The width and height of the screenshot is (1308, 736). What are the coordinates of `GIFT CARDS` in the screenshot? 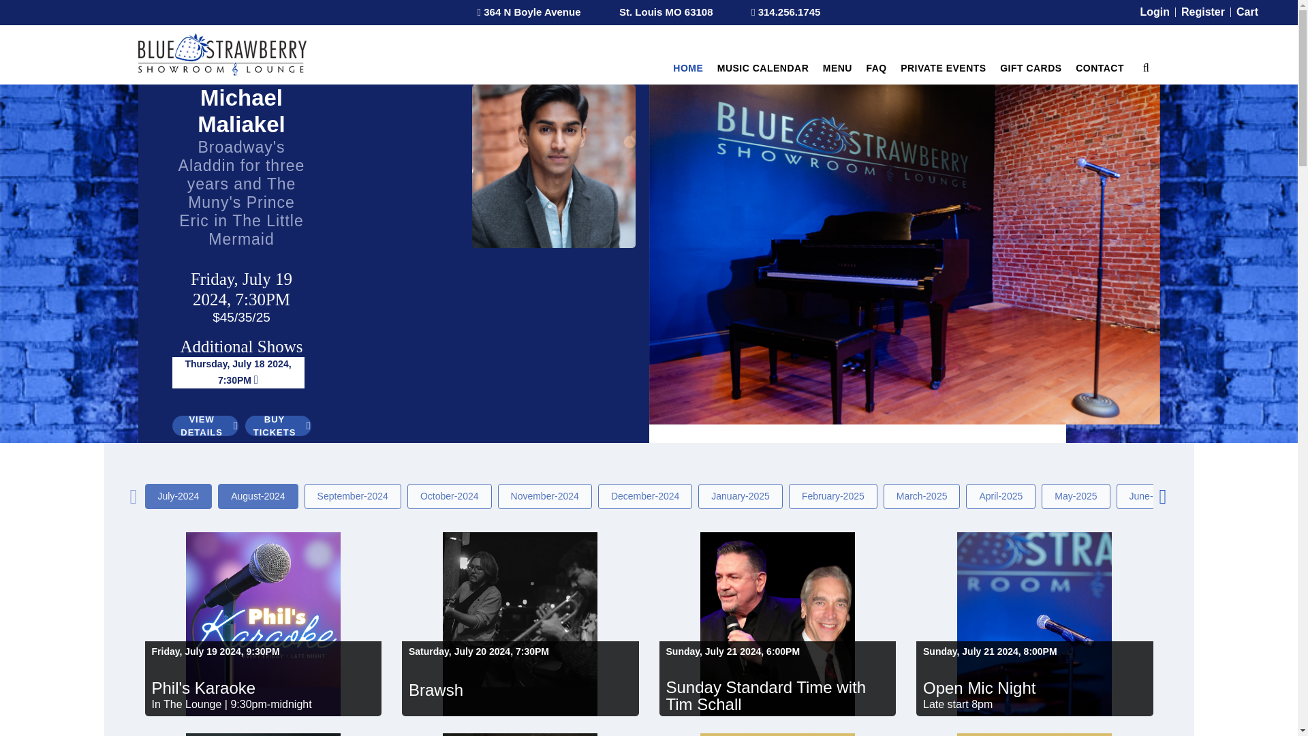 It's located at (1030, 68).